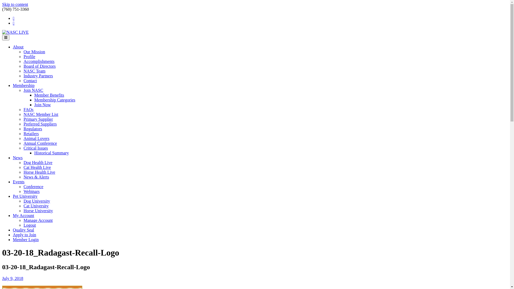 The height and width of the screenshot is (289, 514). I want to click on News & Alerts, so click(36, 177).